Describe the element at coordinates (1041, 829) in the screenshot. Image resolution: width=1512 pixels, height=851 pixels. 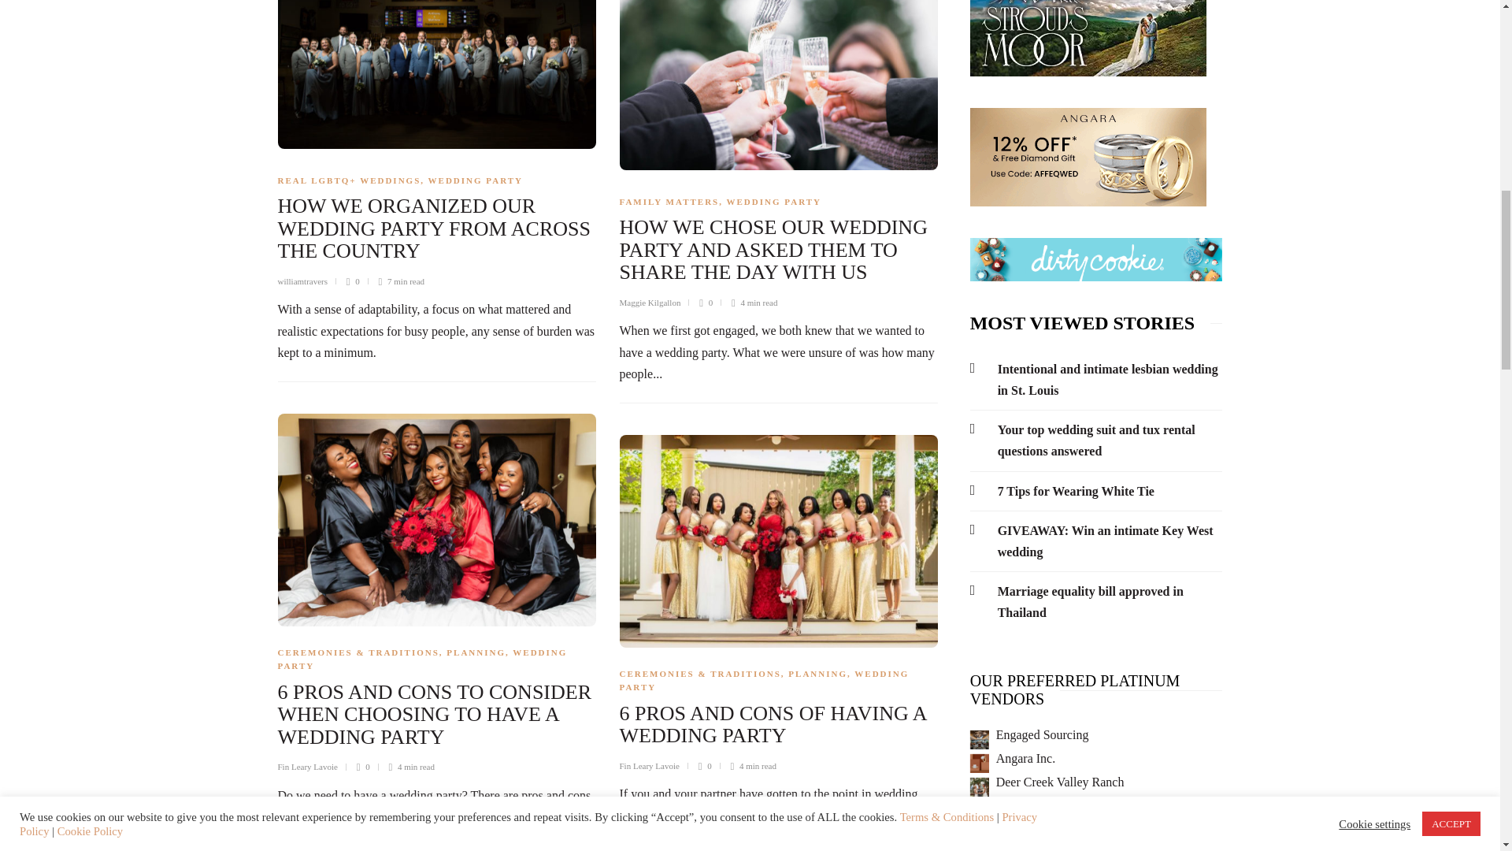
I see `Fresh Studio LLC` at that location.